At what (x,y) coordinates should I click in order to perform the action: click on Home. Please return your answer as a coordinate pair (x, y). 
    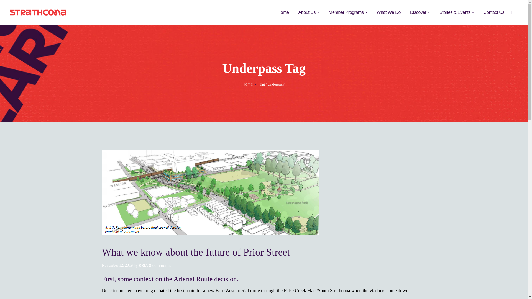
    Looking at the image, I should click on (283, 12).